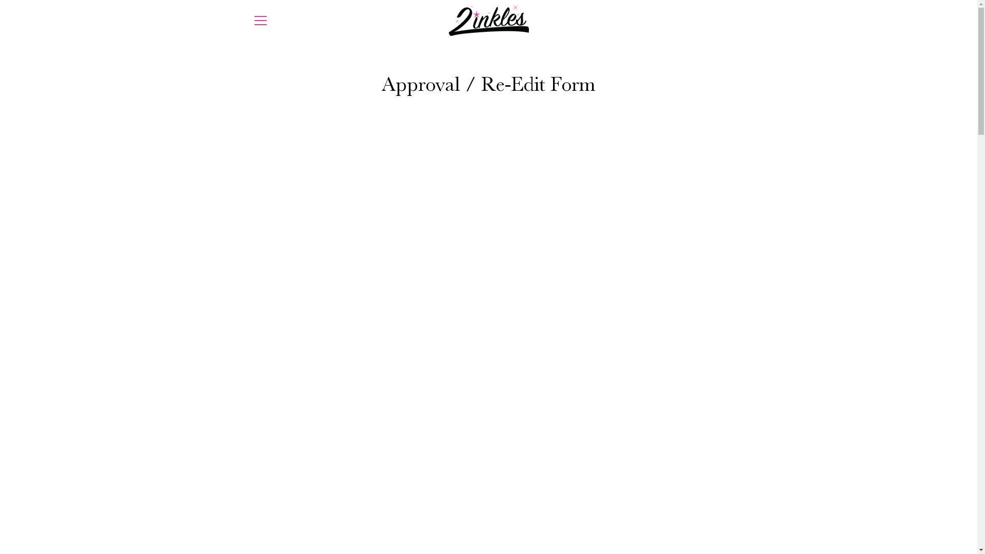  Describe the element at coordinates (0, 0) in the screenshot. I see `Skip to content` at that location.